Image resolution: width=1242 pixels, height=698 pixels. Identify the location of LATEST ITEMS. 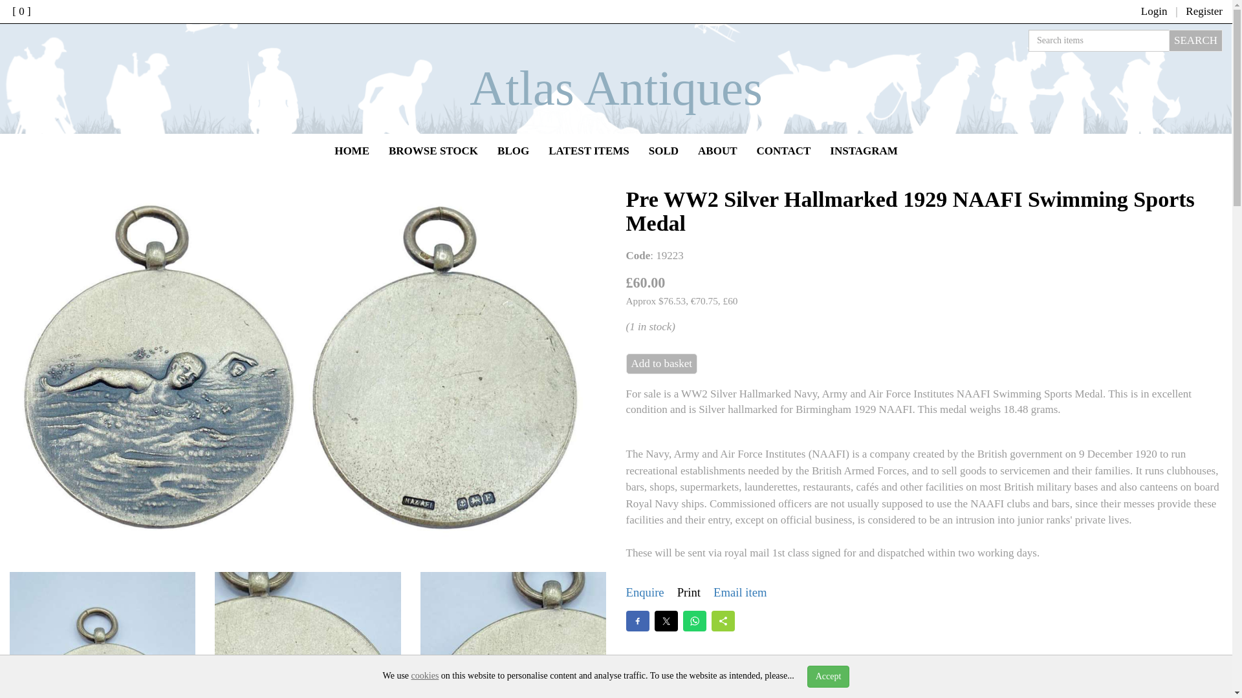
(589, 151).